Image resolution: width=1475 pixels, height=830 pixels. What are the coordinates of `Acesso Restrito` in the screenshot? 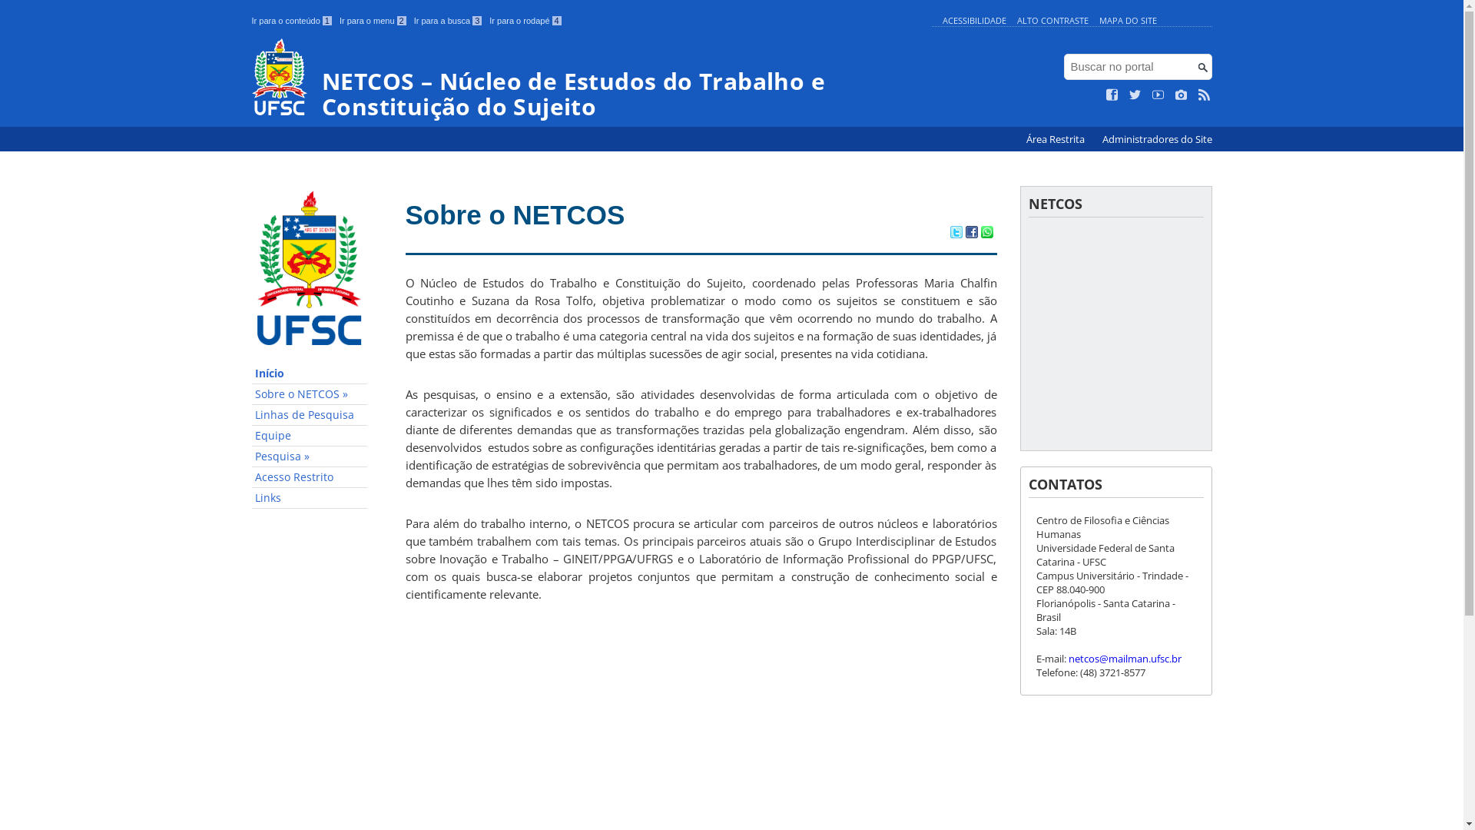 It's located at (310, 477).